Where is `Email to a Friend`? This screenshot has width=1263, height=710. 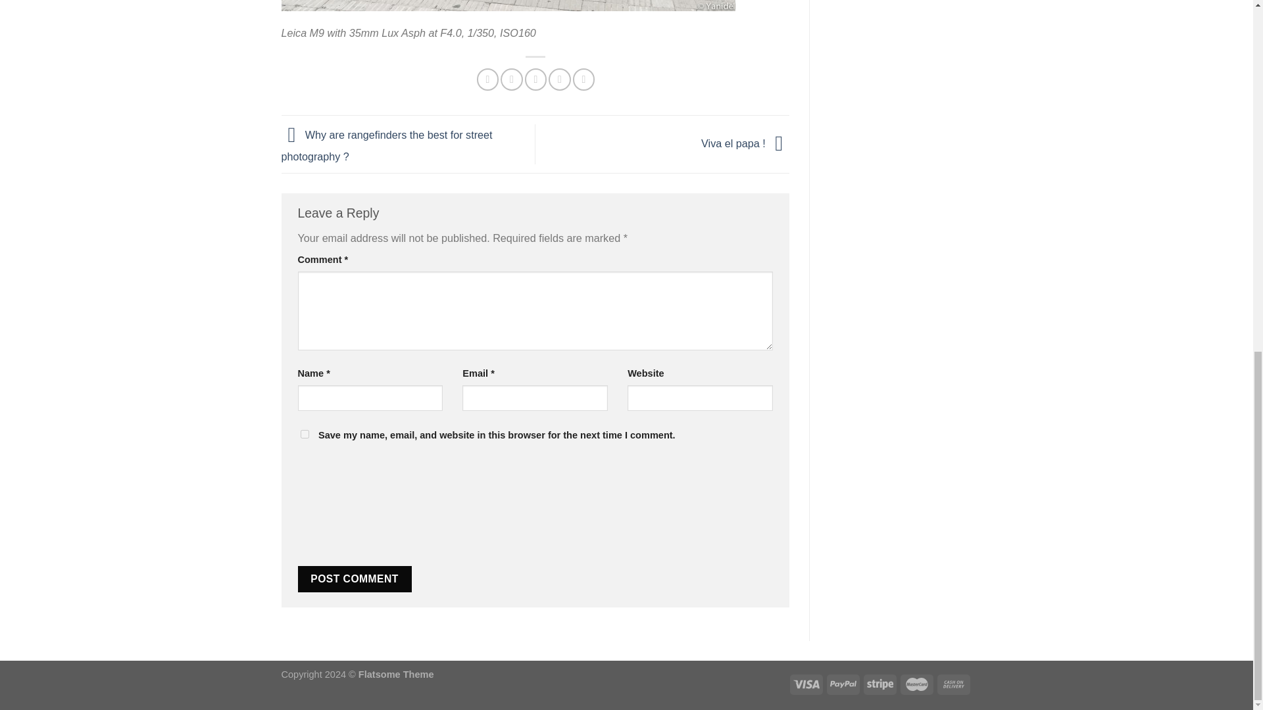
Email to a Friend is located at coordinates (535, 79).